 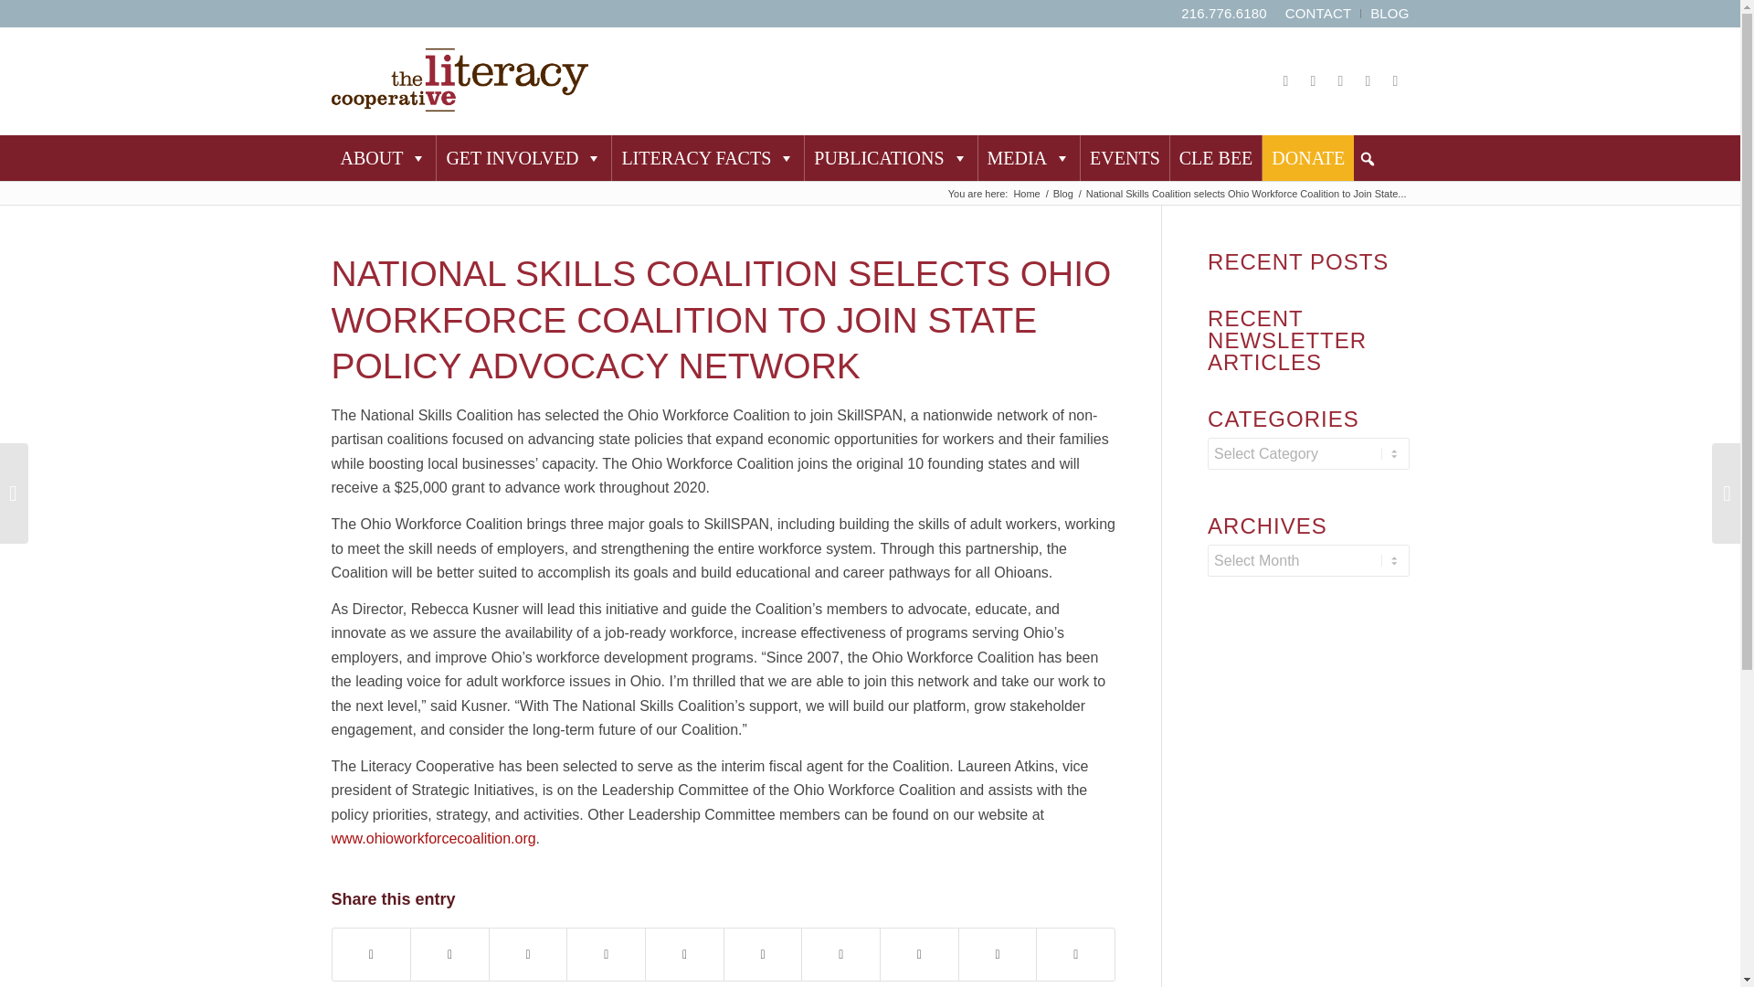 I want to click on Facebook, so click(x=1312, y=80).